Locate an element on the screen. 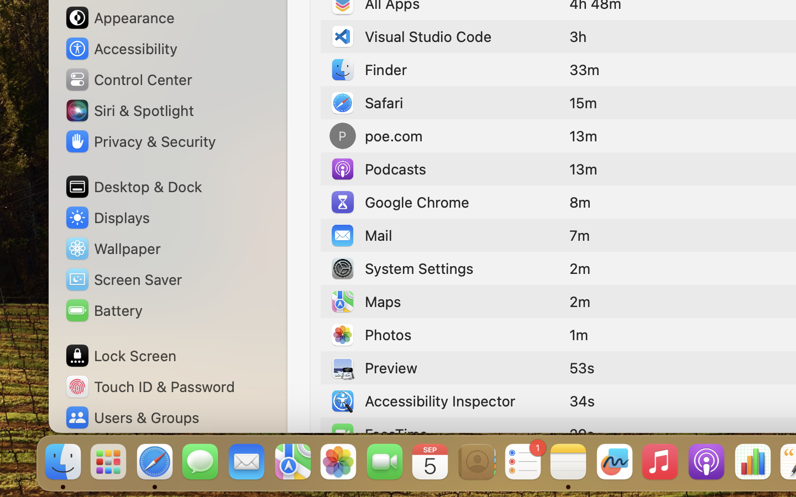 The height and width of the screenshot is (497, 796). Screen Saver is located at coordinates (123, 279).